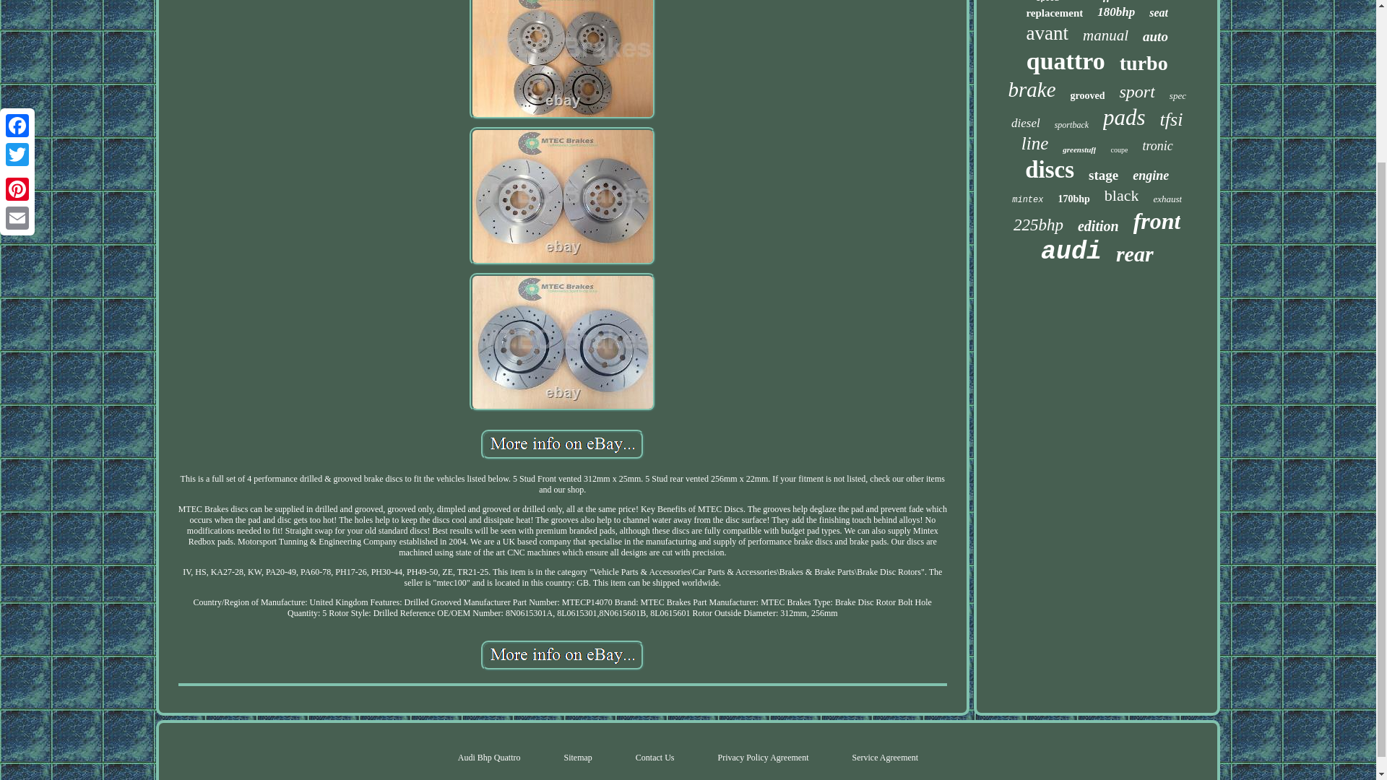 This screenshot has width=1387, height=780. Describe the element at coordinates (1136, 92) in the screenshot. I see `sport` at that location.